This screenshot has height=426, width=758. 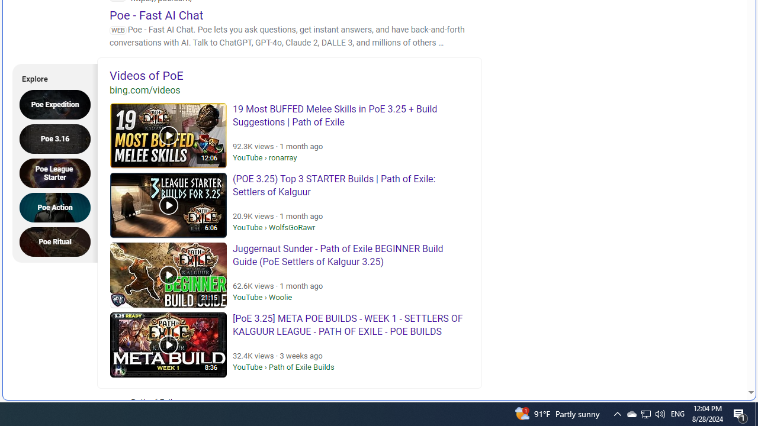 I want to click on Poe - Fast AI Chat, so click(x=156, y=15).